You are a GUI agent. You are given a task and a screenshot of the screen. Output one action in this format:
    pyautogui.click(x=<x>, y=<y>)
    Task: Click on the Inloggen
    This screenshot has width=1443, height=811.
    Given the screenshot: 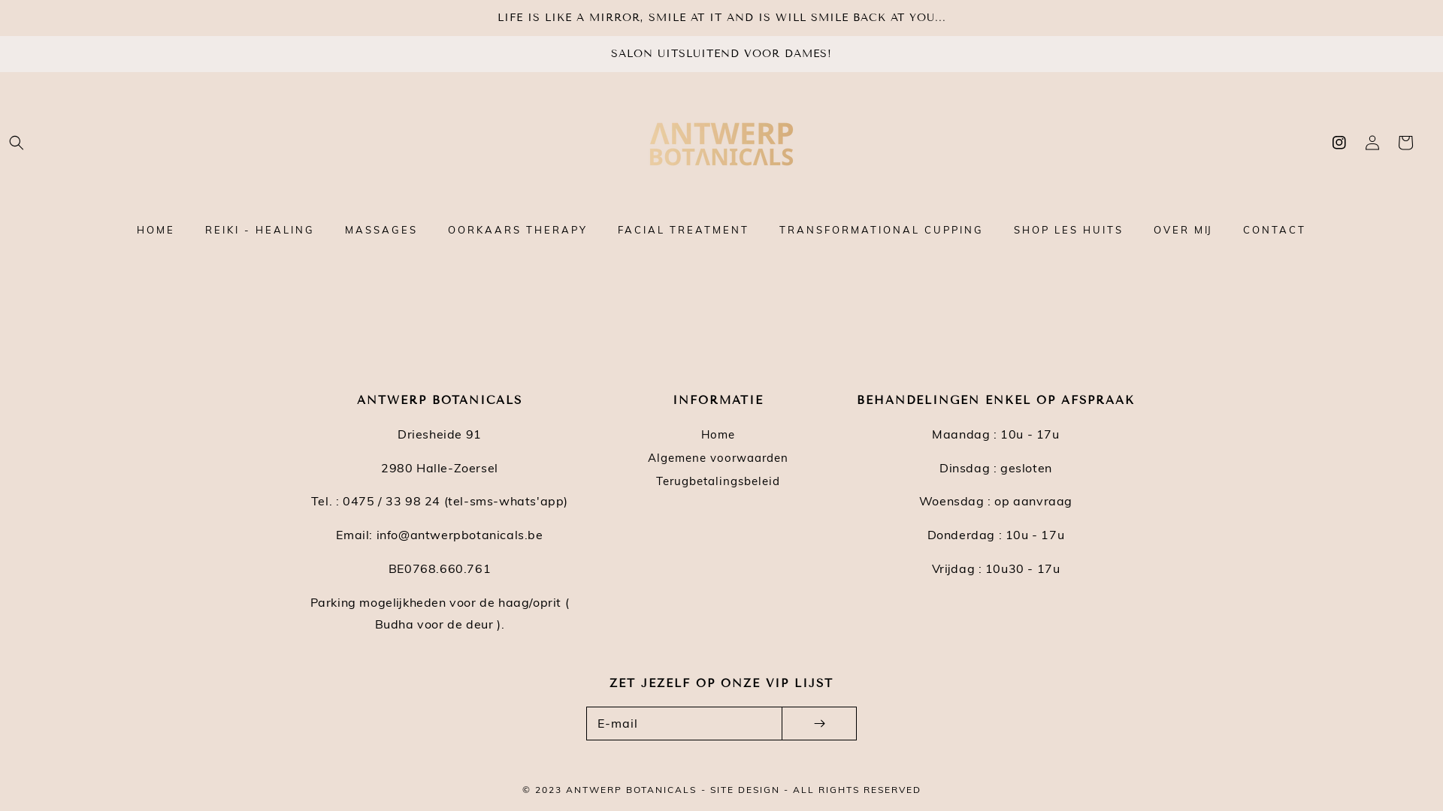 What is the action you would take?
    pyautogui.click(x=1372, y=143)
    